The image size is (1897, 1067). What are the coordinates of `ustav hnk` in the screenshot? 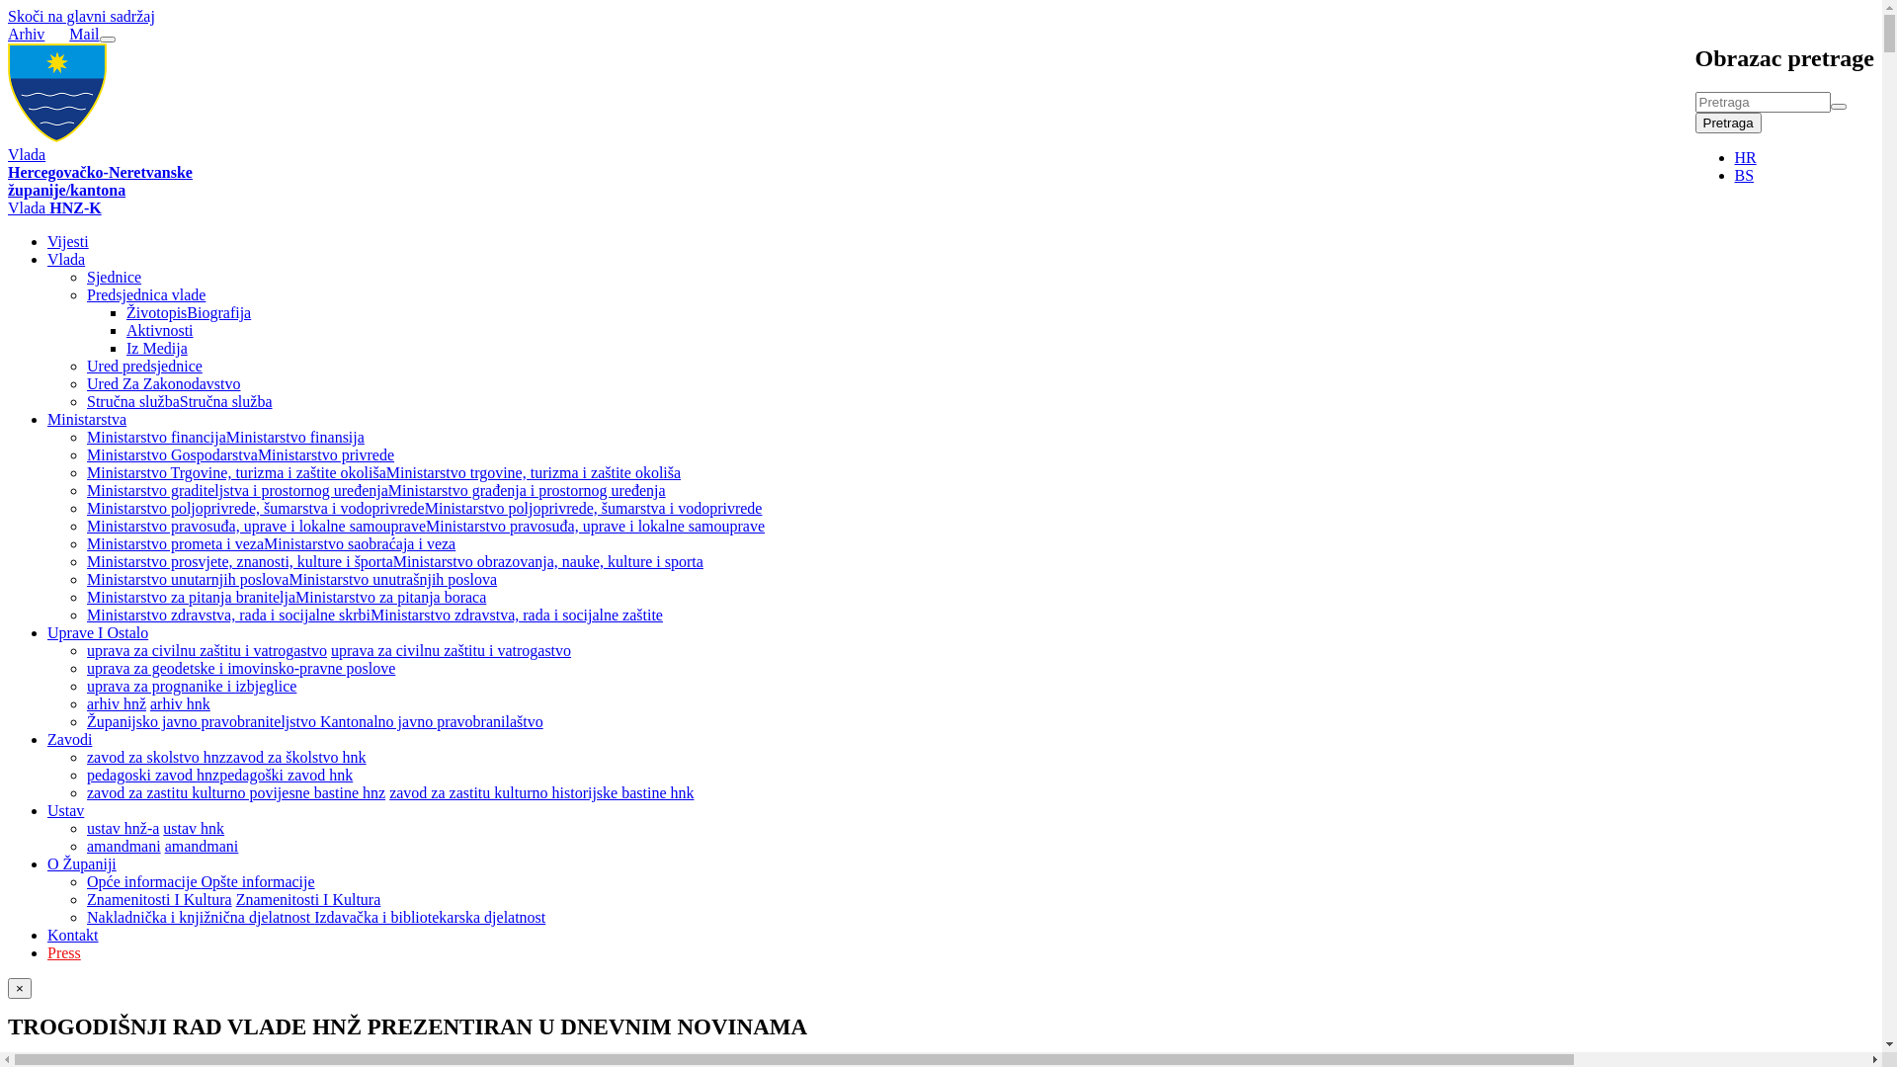 It's located at (194, 828).